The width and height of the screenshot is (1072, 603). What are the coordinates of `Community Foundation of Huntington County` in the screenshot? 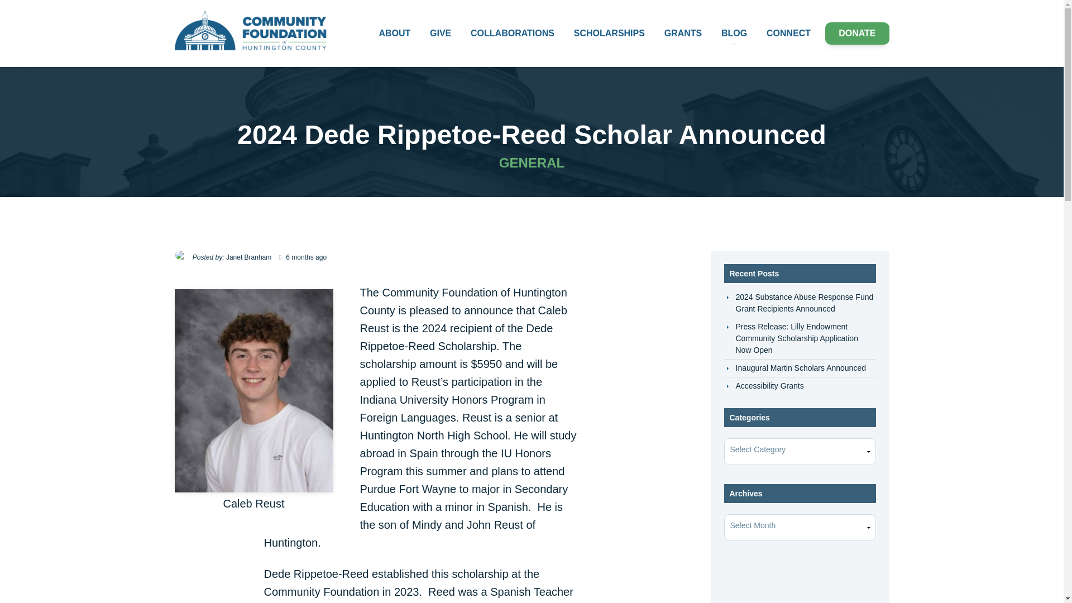 It's located at (253, 33).